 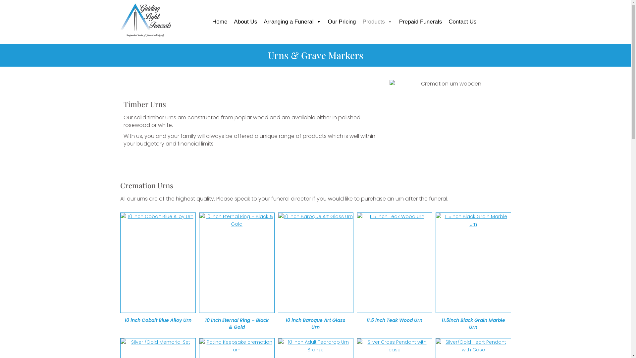 I want to click on About Us, so click(x=245, y=22).